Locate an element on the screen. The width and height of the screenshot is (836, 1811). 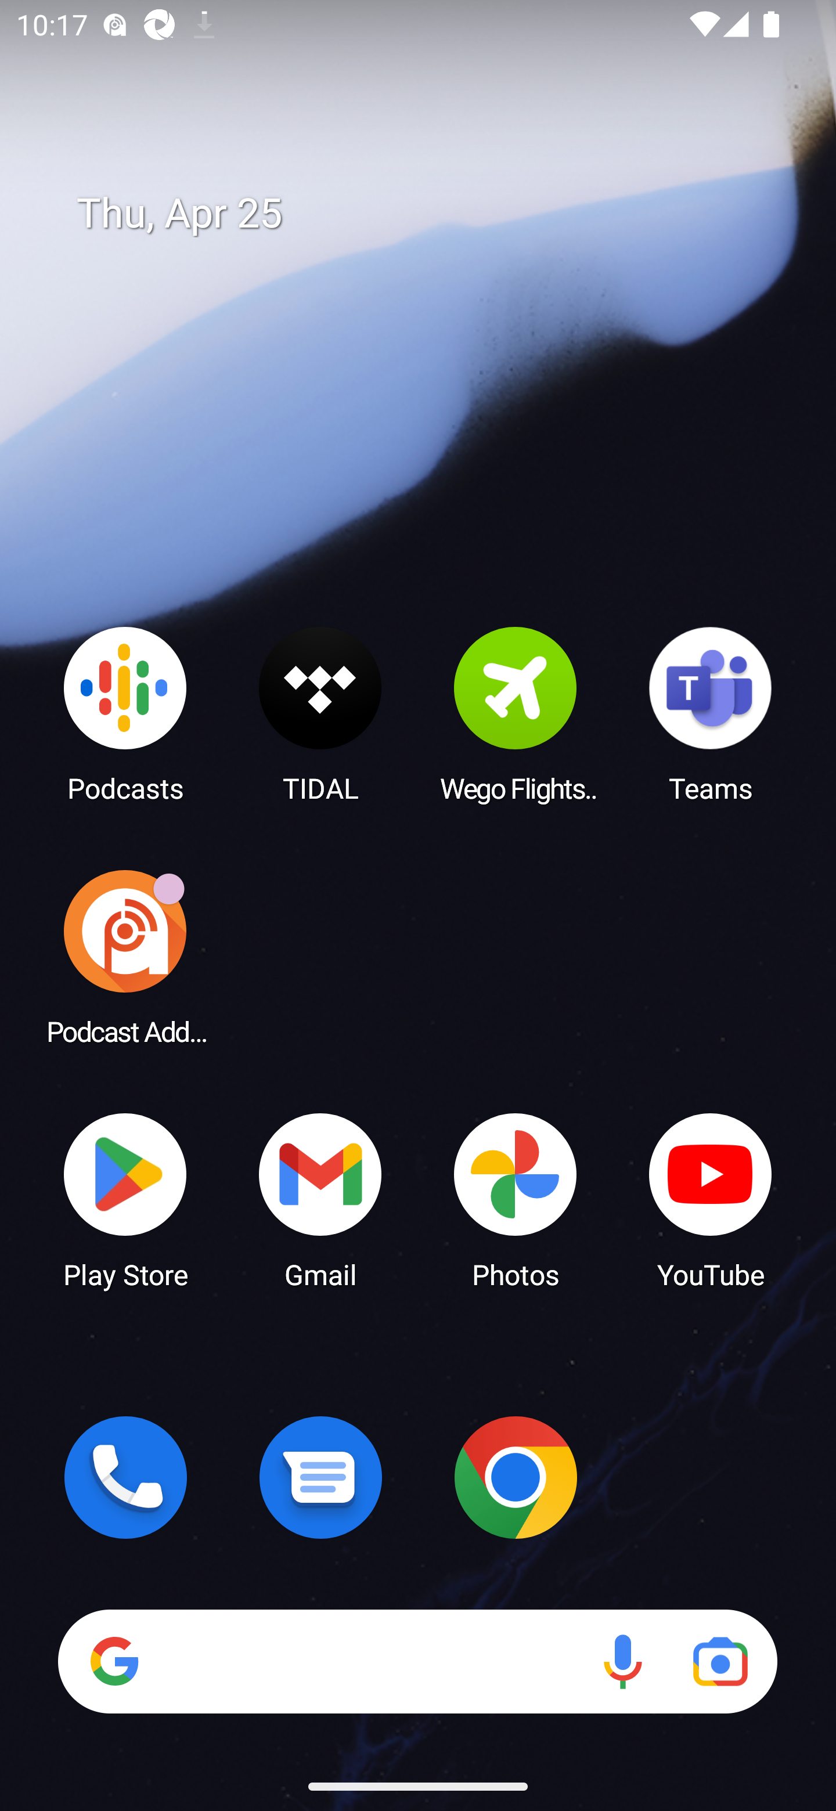
Podcasts is located at coordinates (125, 713).